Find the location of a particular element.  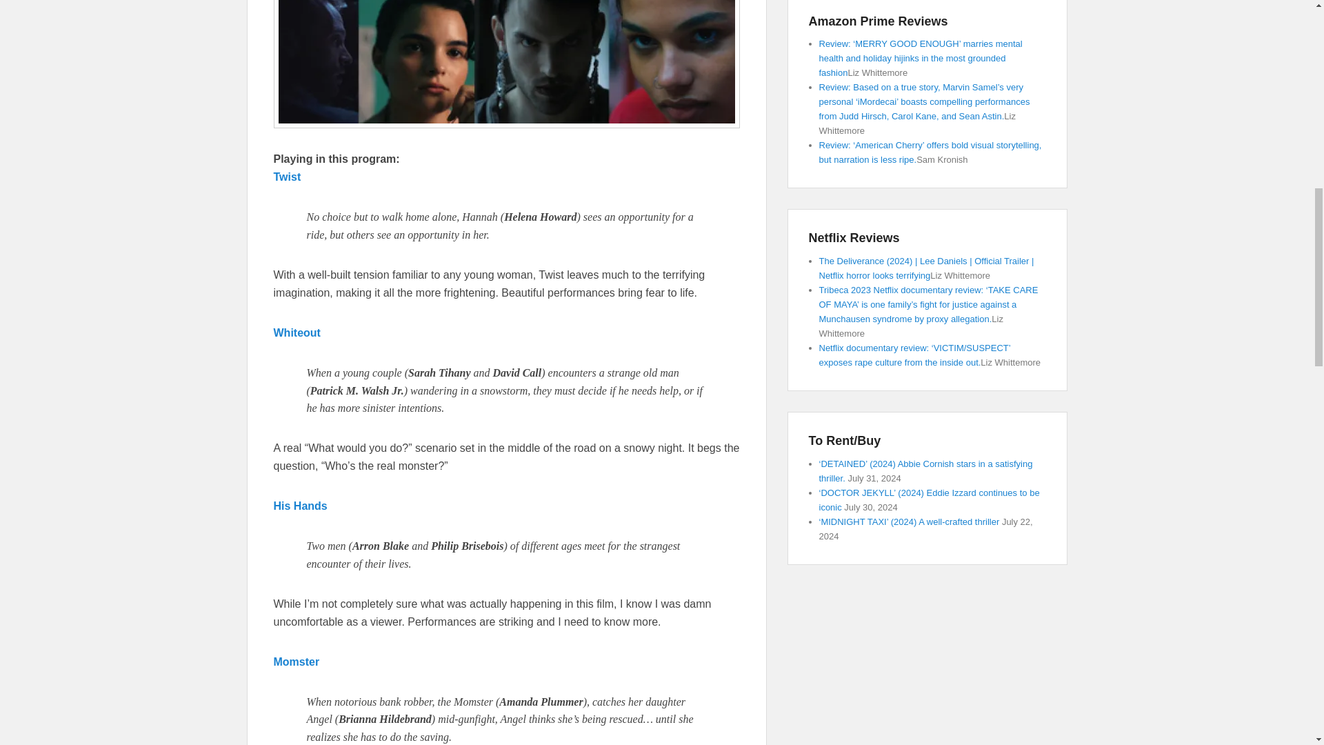

Twist is located at coordinates (286, 177).